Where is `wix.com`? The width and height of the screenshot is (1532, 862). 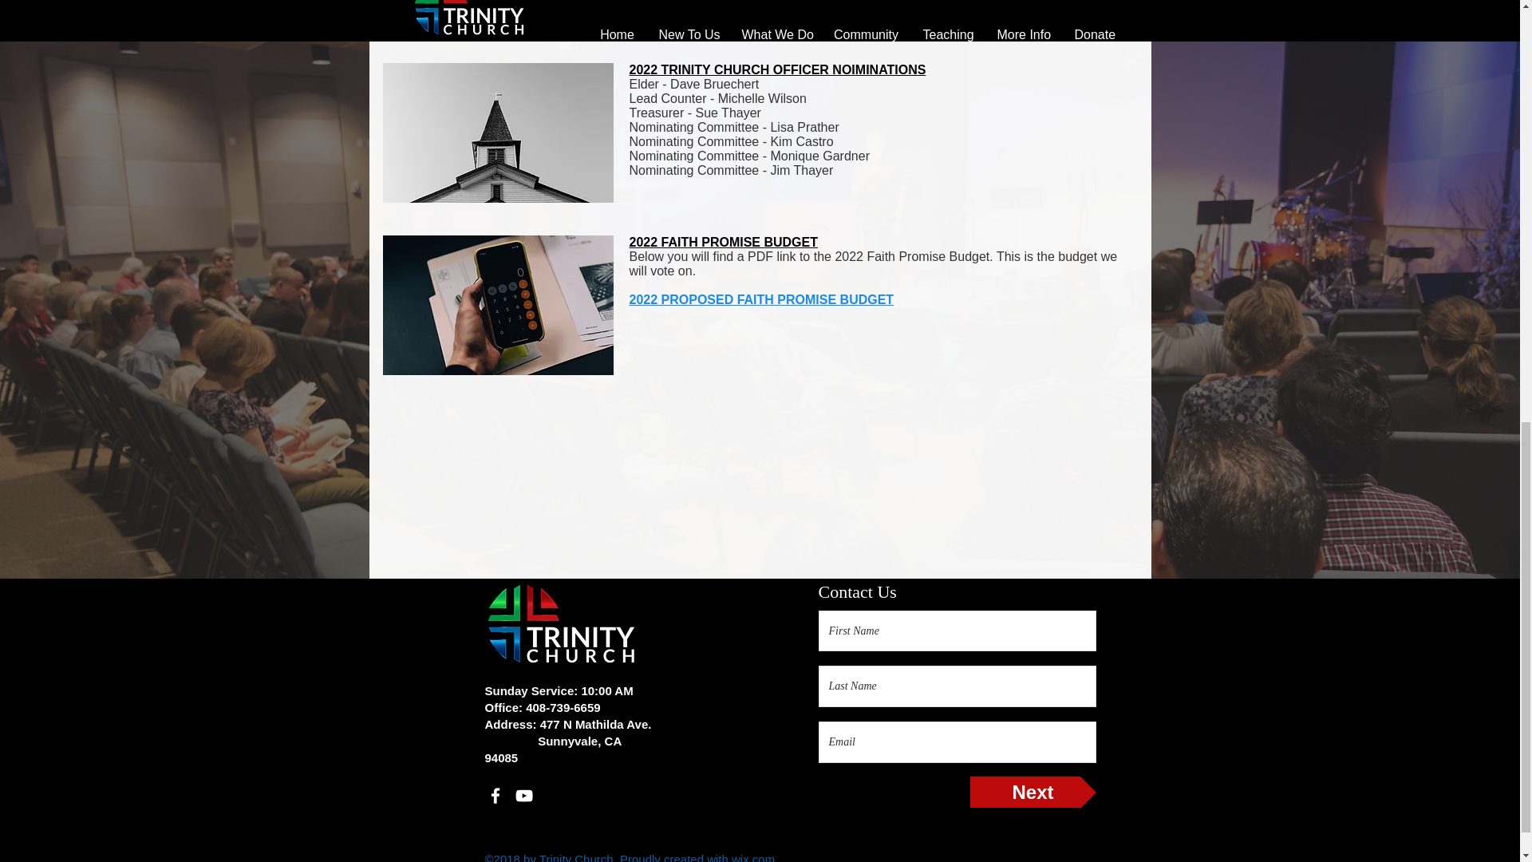
wix.com is located at coordinates (753, 857).